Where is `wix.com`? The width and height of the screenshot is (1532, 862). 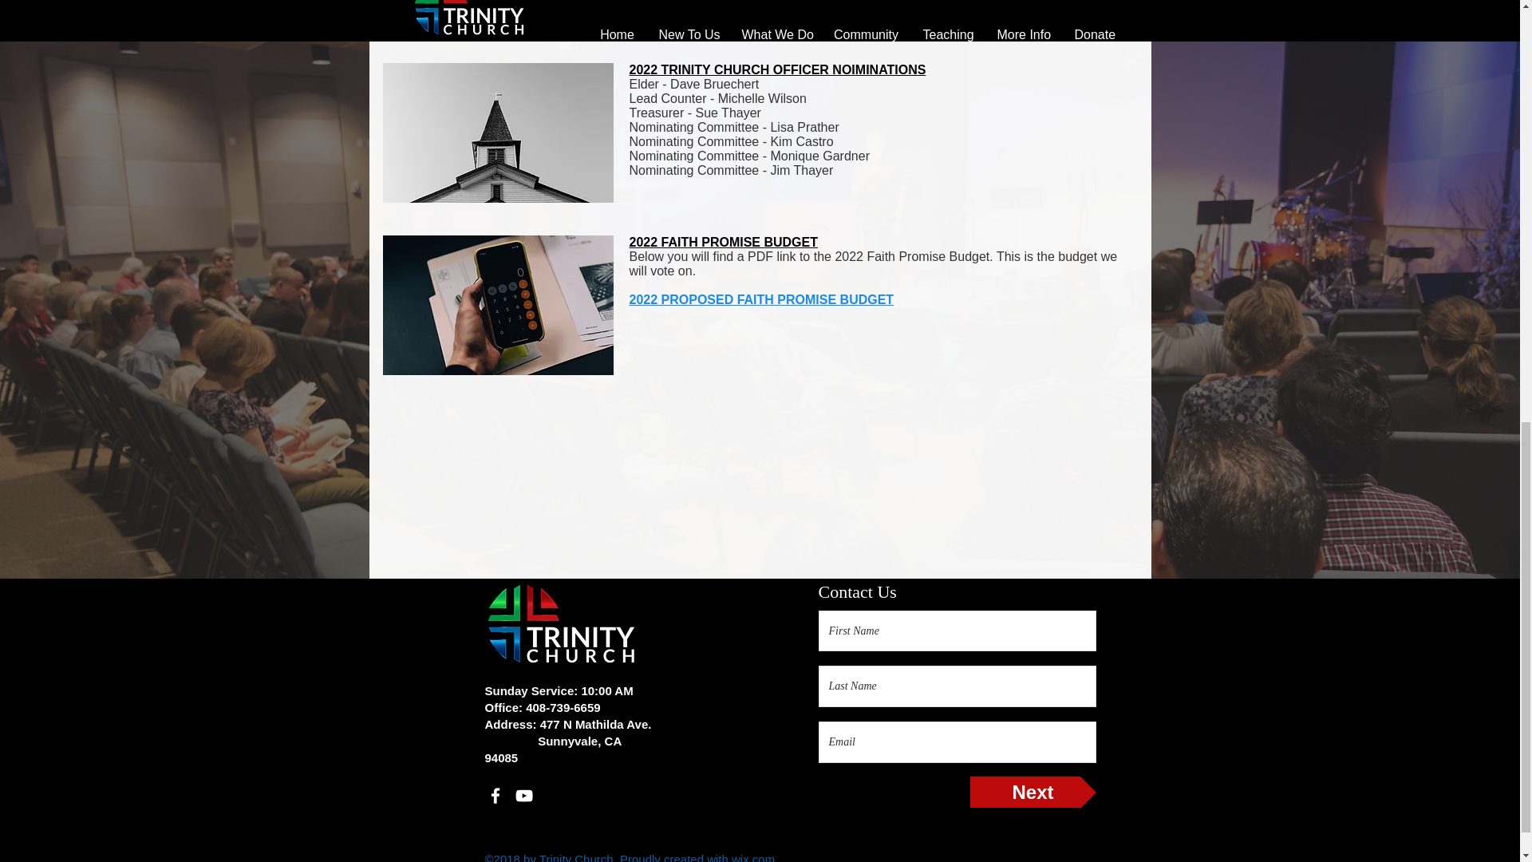
wix.com is located at coordinates (753, 857).